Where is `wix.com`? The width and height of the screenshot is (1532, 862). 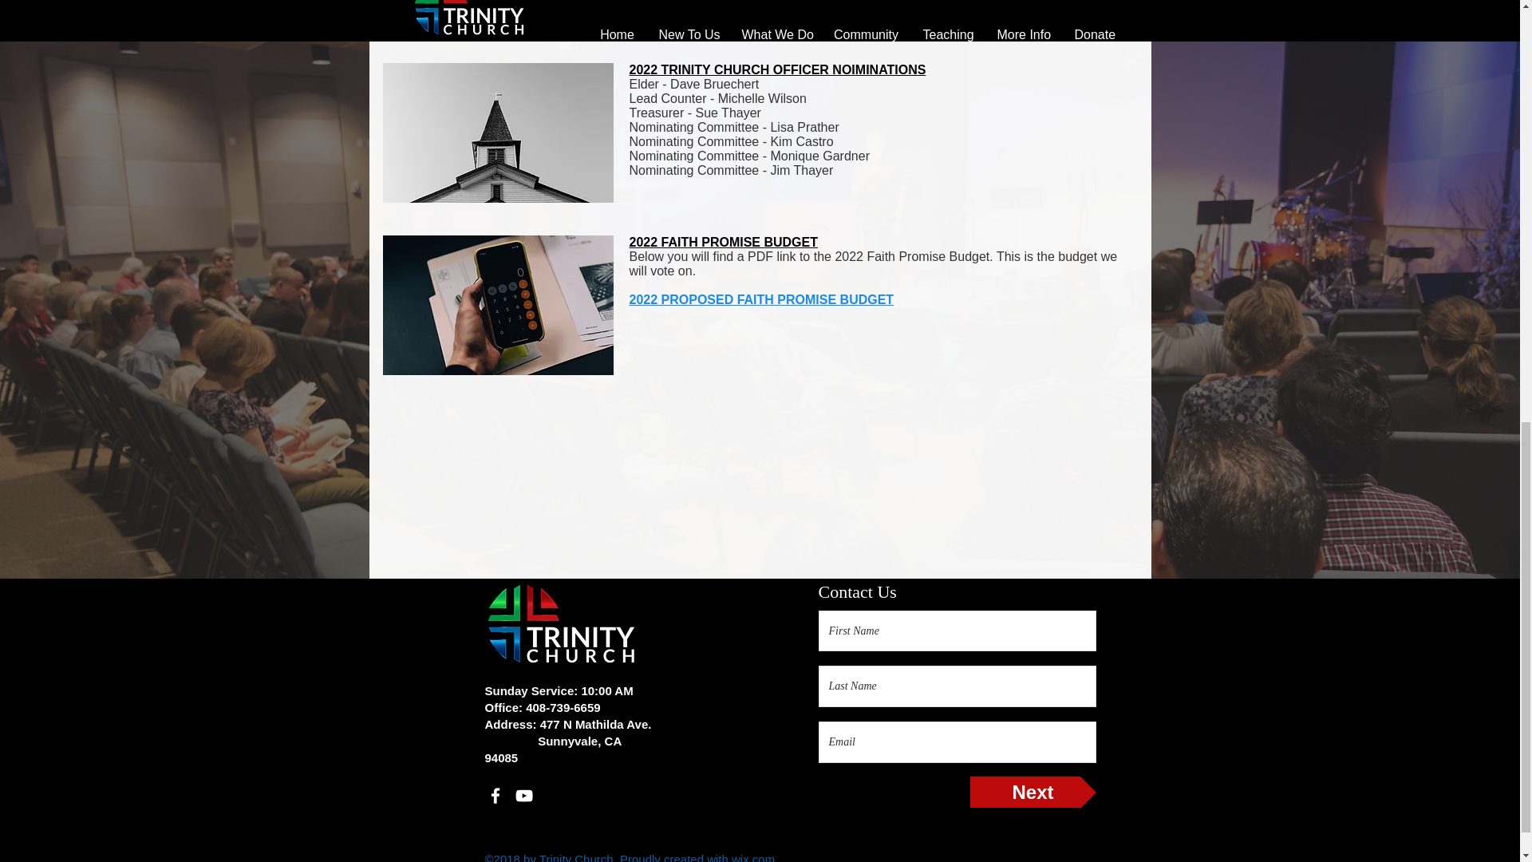
wix.com is located at coordinates (753, 857).